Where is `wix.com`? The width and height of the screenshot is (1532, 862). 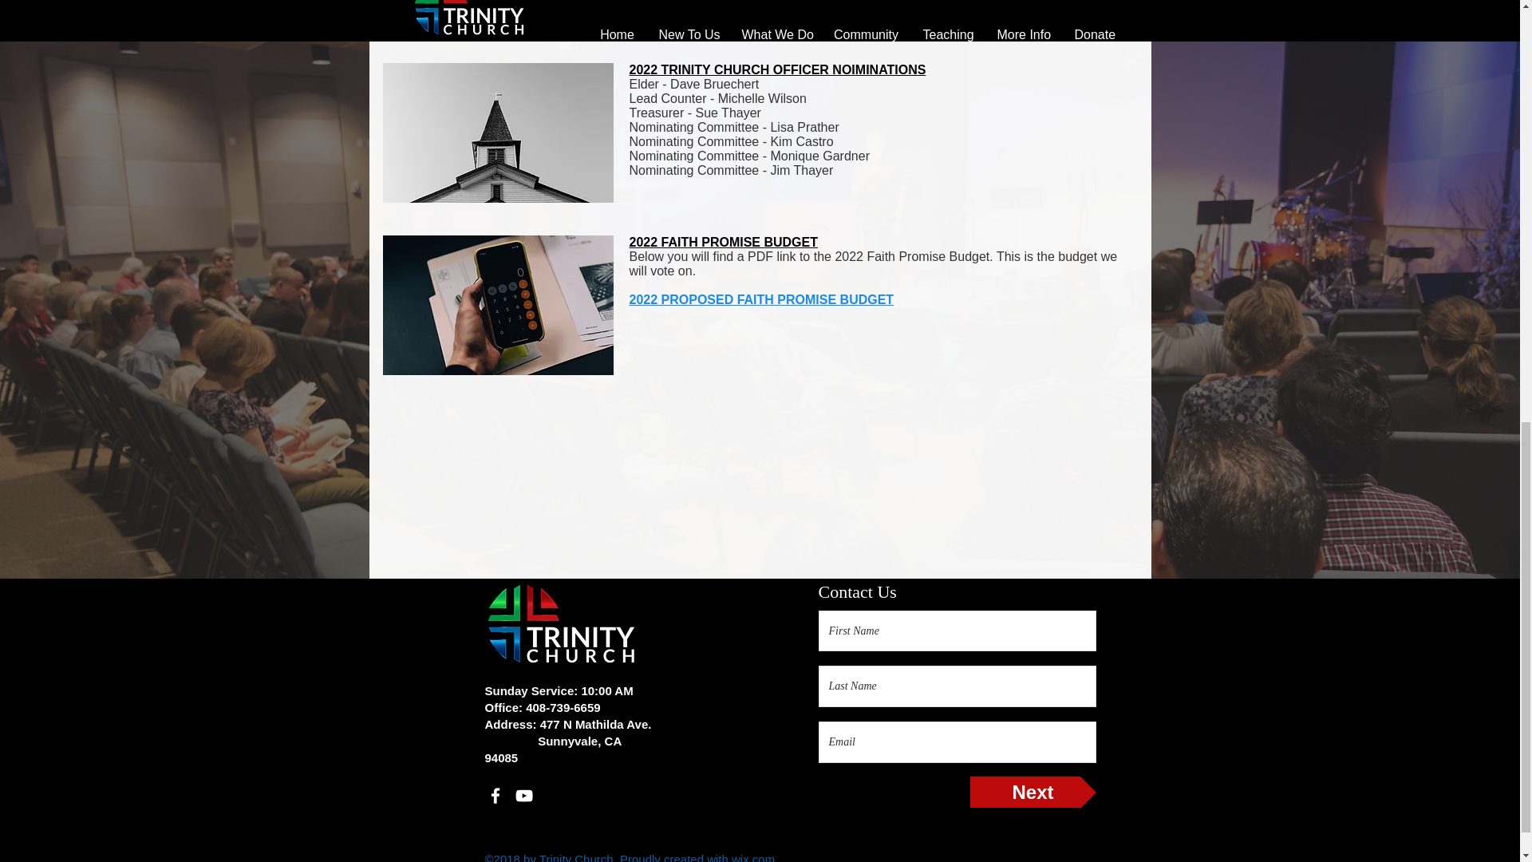
wix.com is located at coordinates (753, 857).